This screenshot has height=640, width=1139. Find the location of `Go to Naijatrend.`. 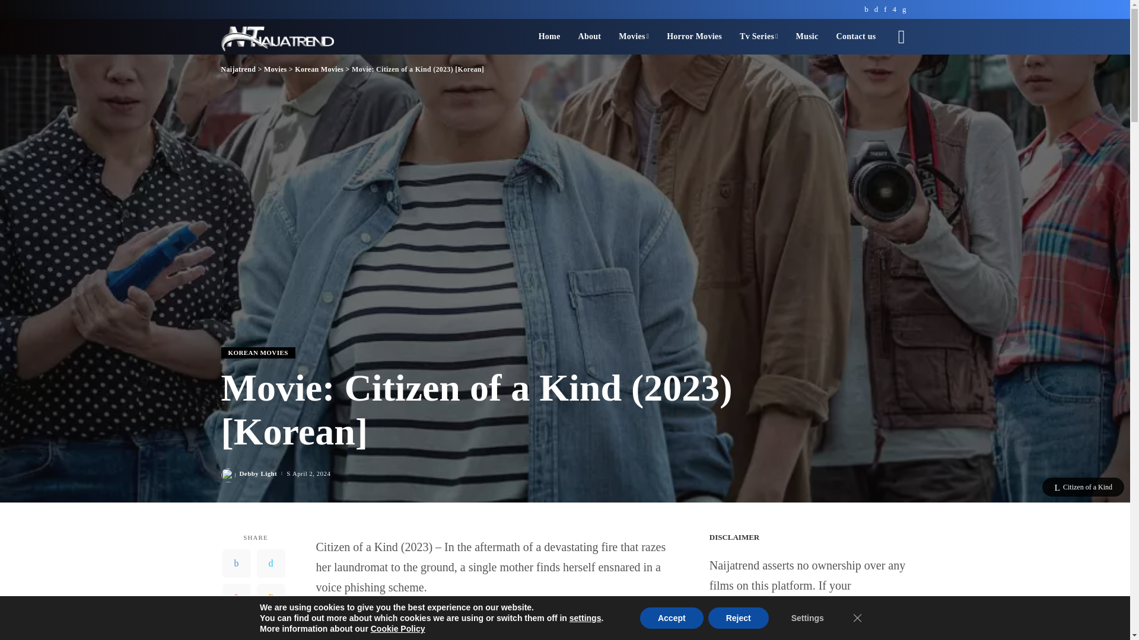

Go to Naijatrend. is located at coordinates (238, 69).